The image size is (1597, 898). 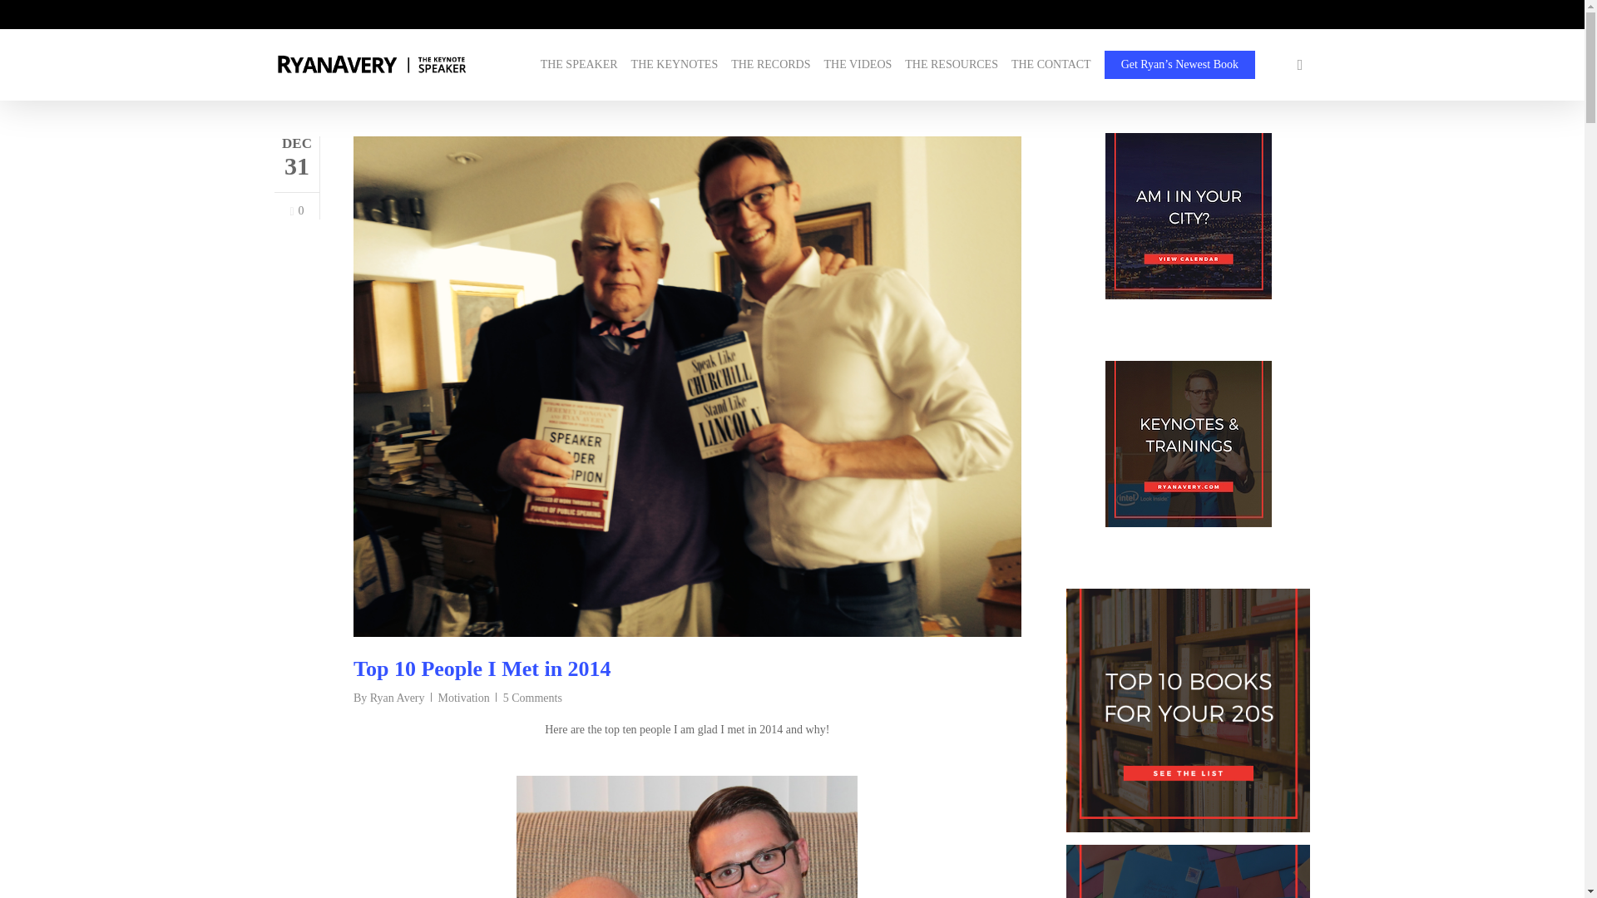 I want to click on Ryan Avery, so click(x=398, y=697).